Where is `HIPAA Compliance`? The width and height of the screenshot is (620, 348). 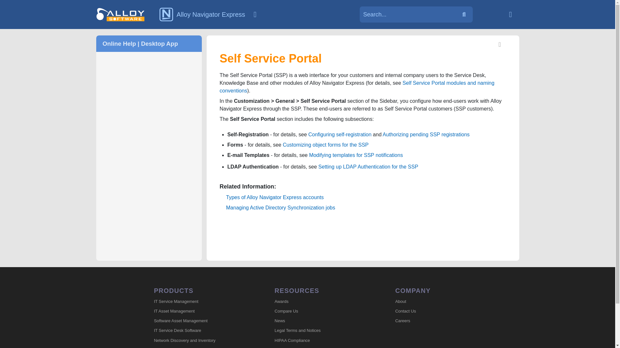
HIPAA Compliance is located at coordinates (320, 341).